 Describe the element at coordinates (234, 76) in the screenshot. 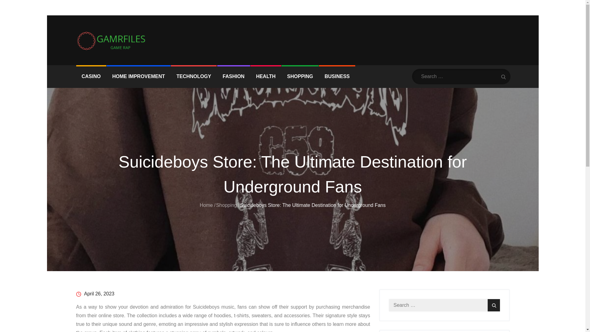

I see `FASHION` at that location.